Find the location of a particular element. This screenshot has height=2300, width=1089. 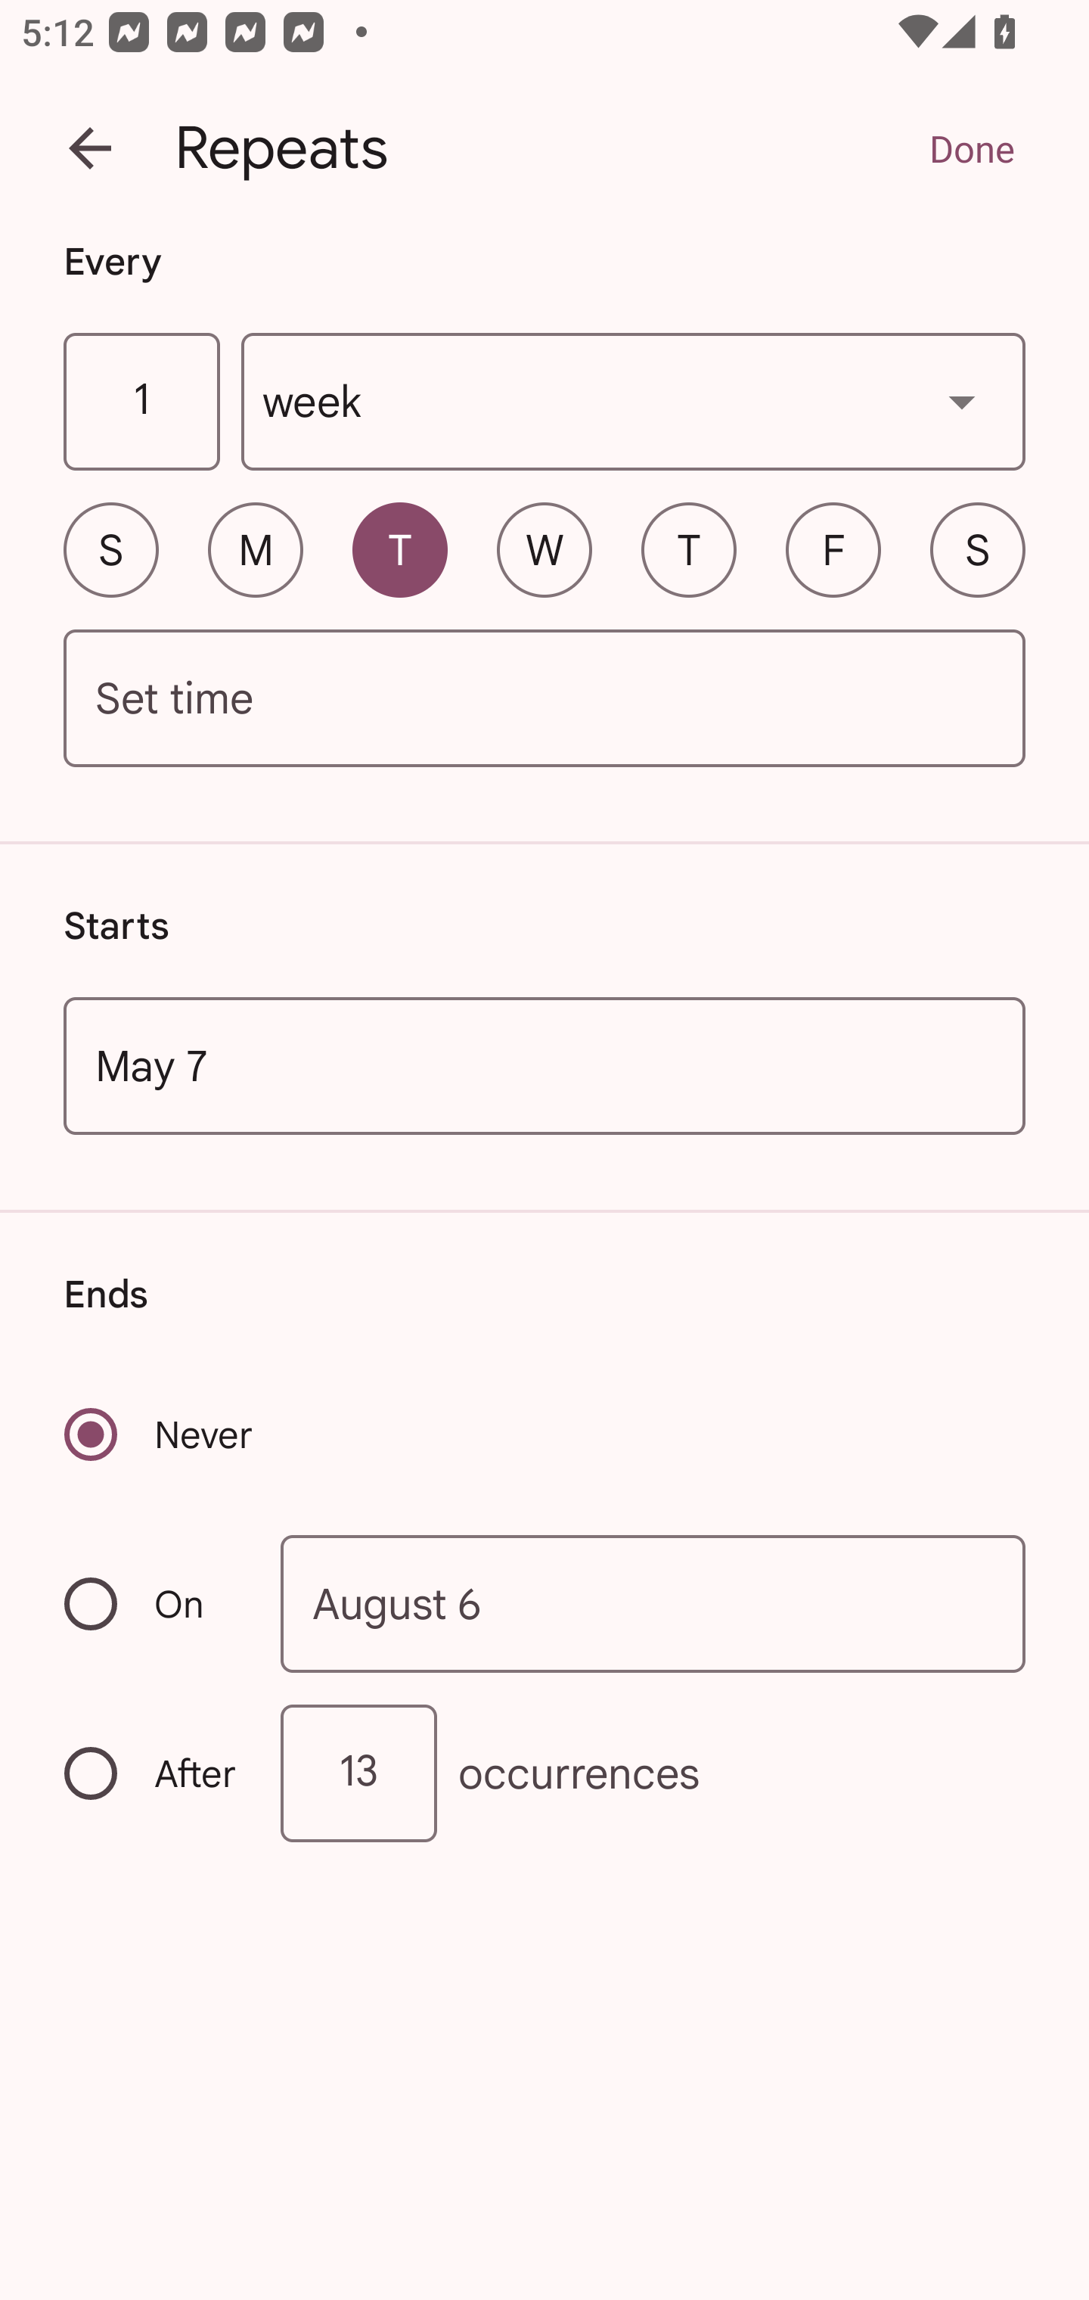

Show dropdown menu is located at coordinates (962, 401).